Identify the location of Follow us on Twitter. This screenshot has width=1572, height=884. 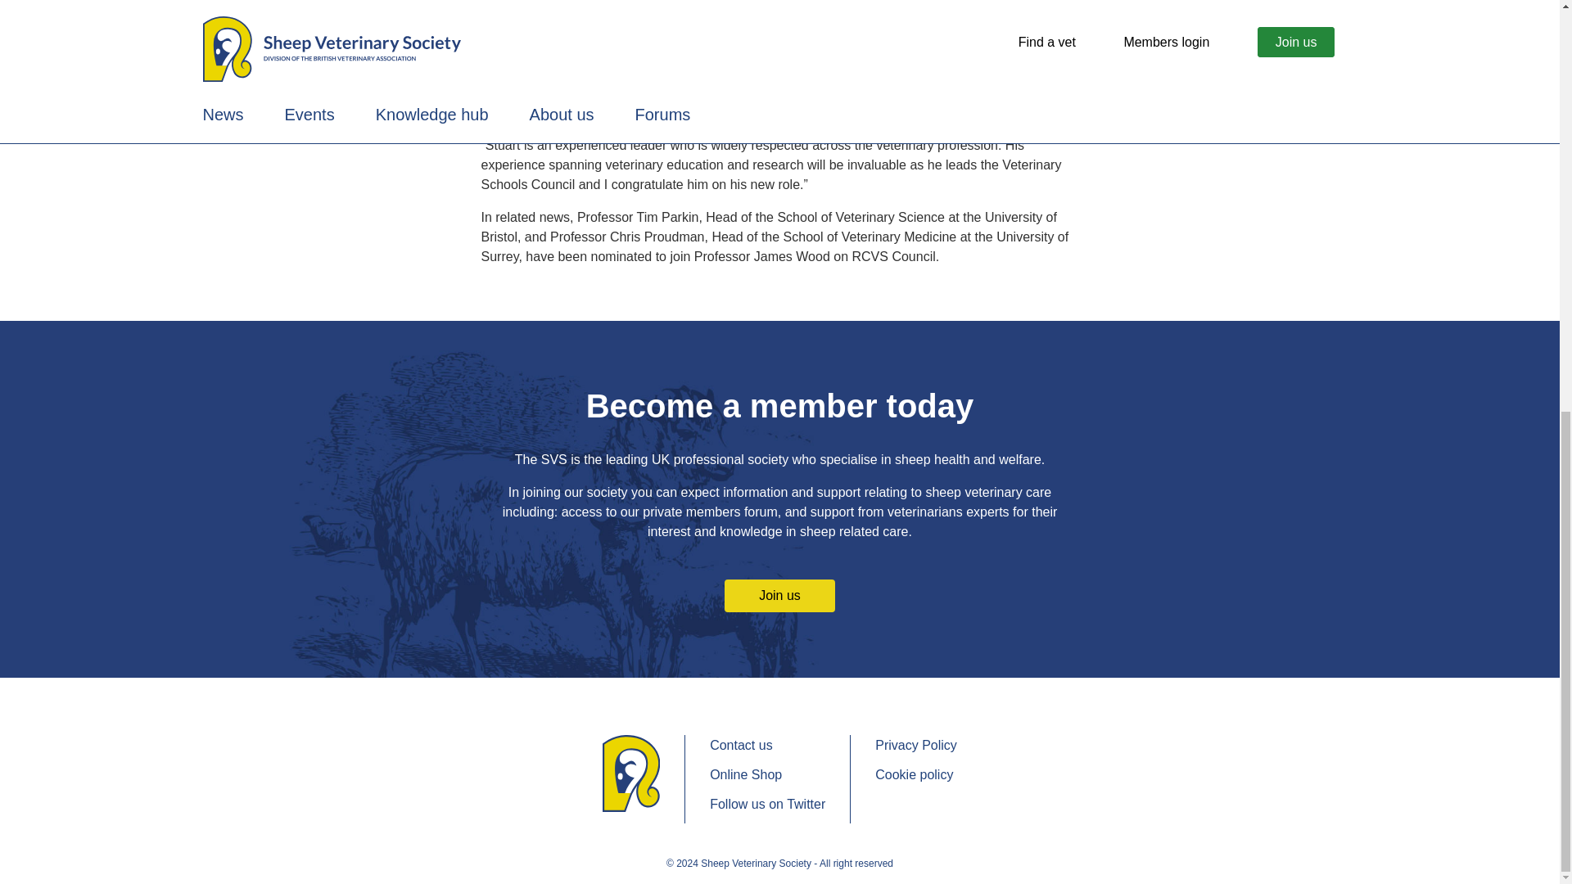
(768, 804).